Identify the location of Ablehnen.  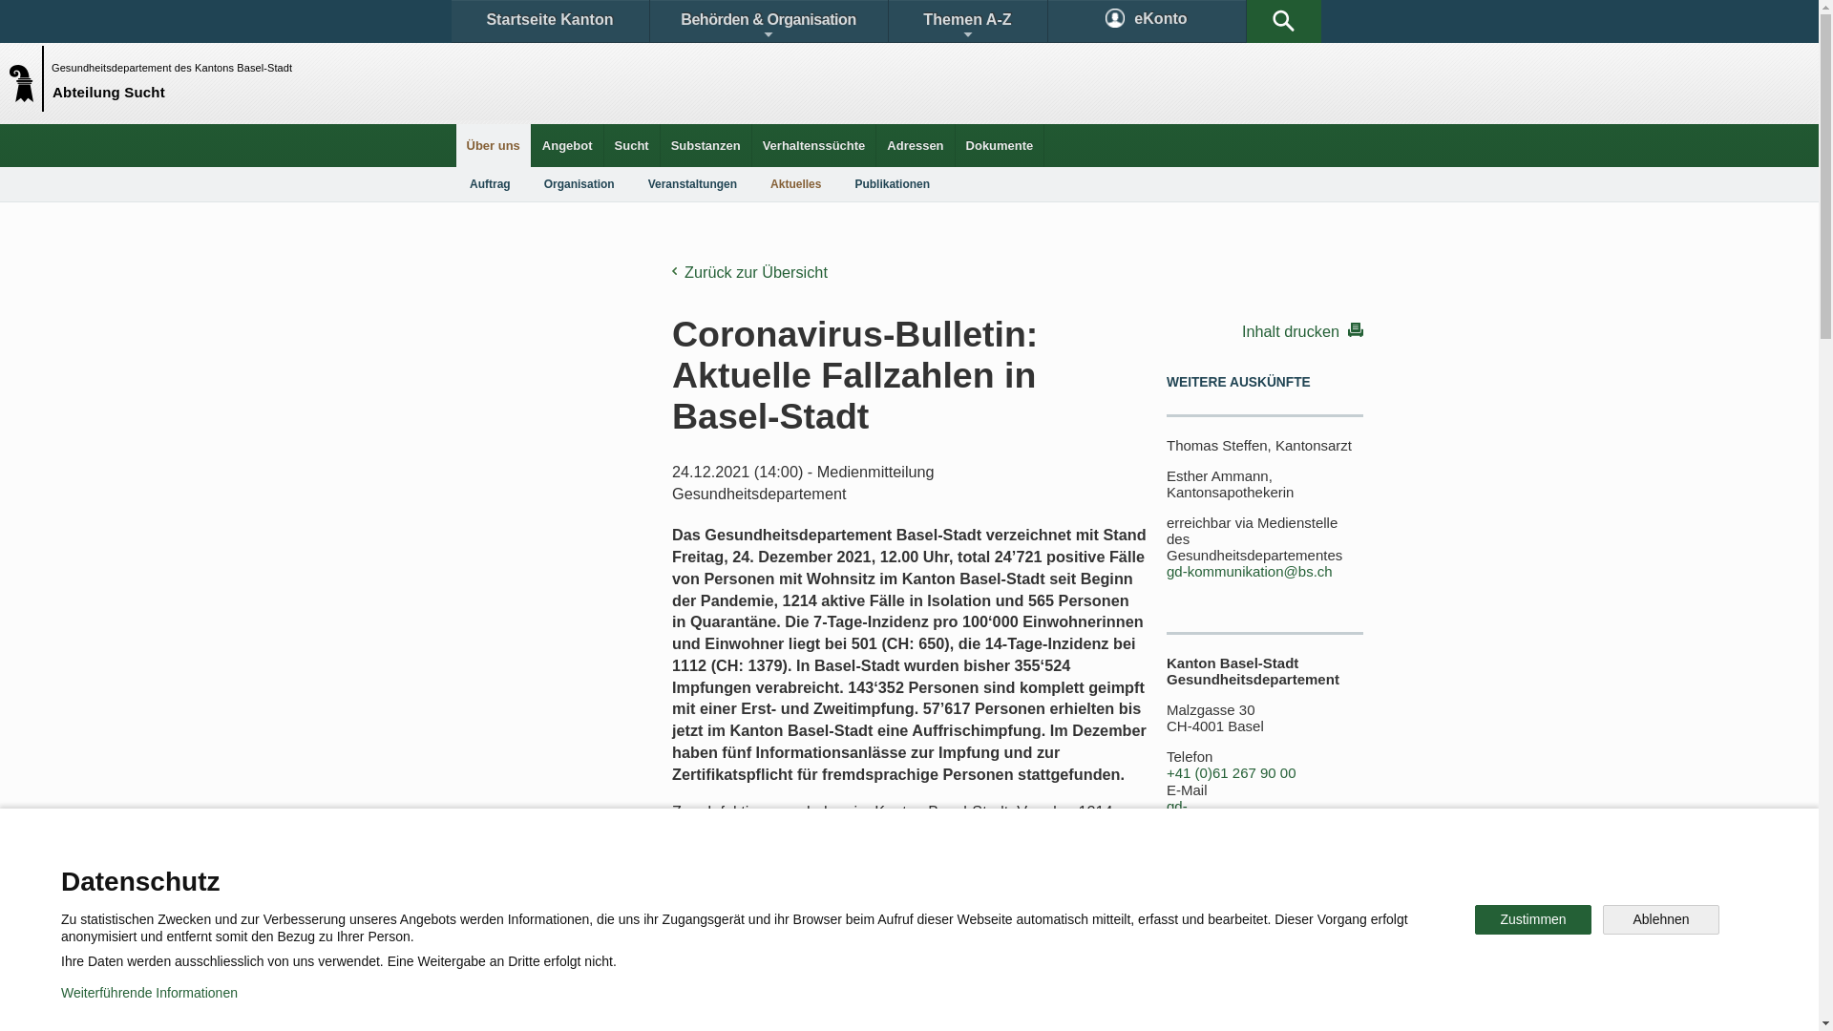
(1661, 920).